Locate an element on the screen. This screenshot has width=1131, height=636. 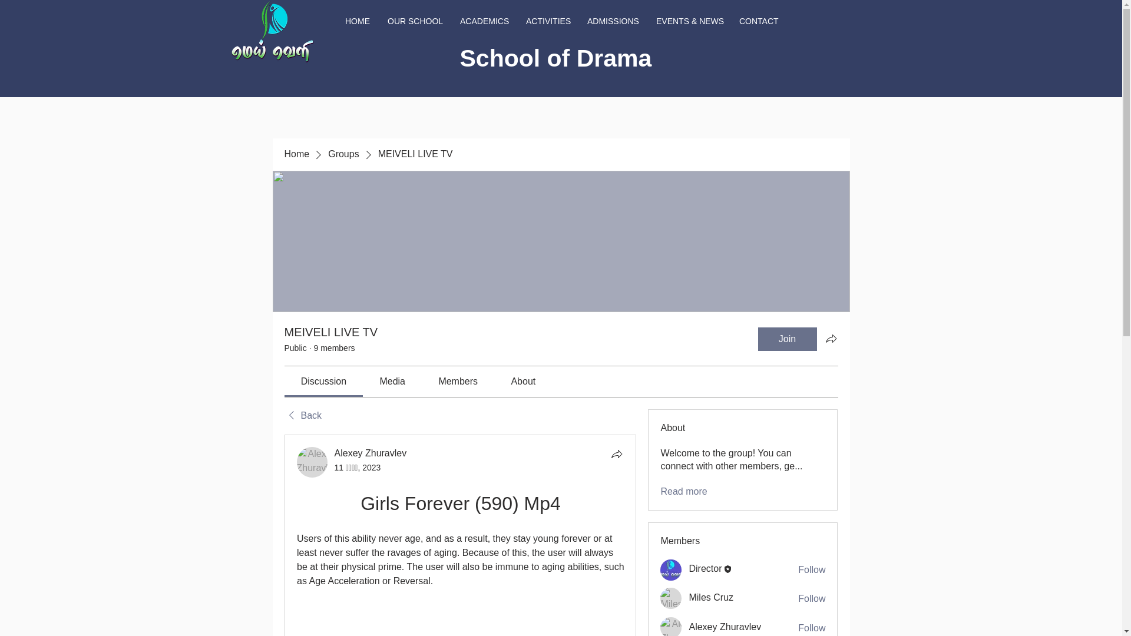
Follow is located at coordinates (812, 598).